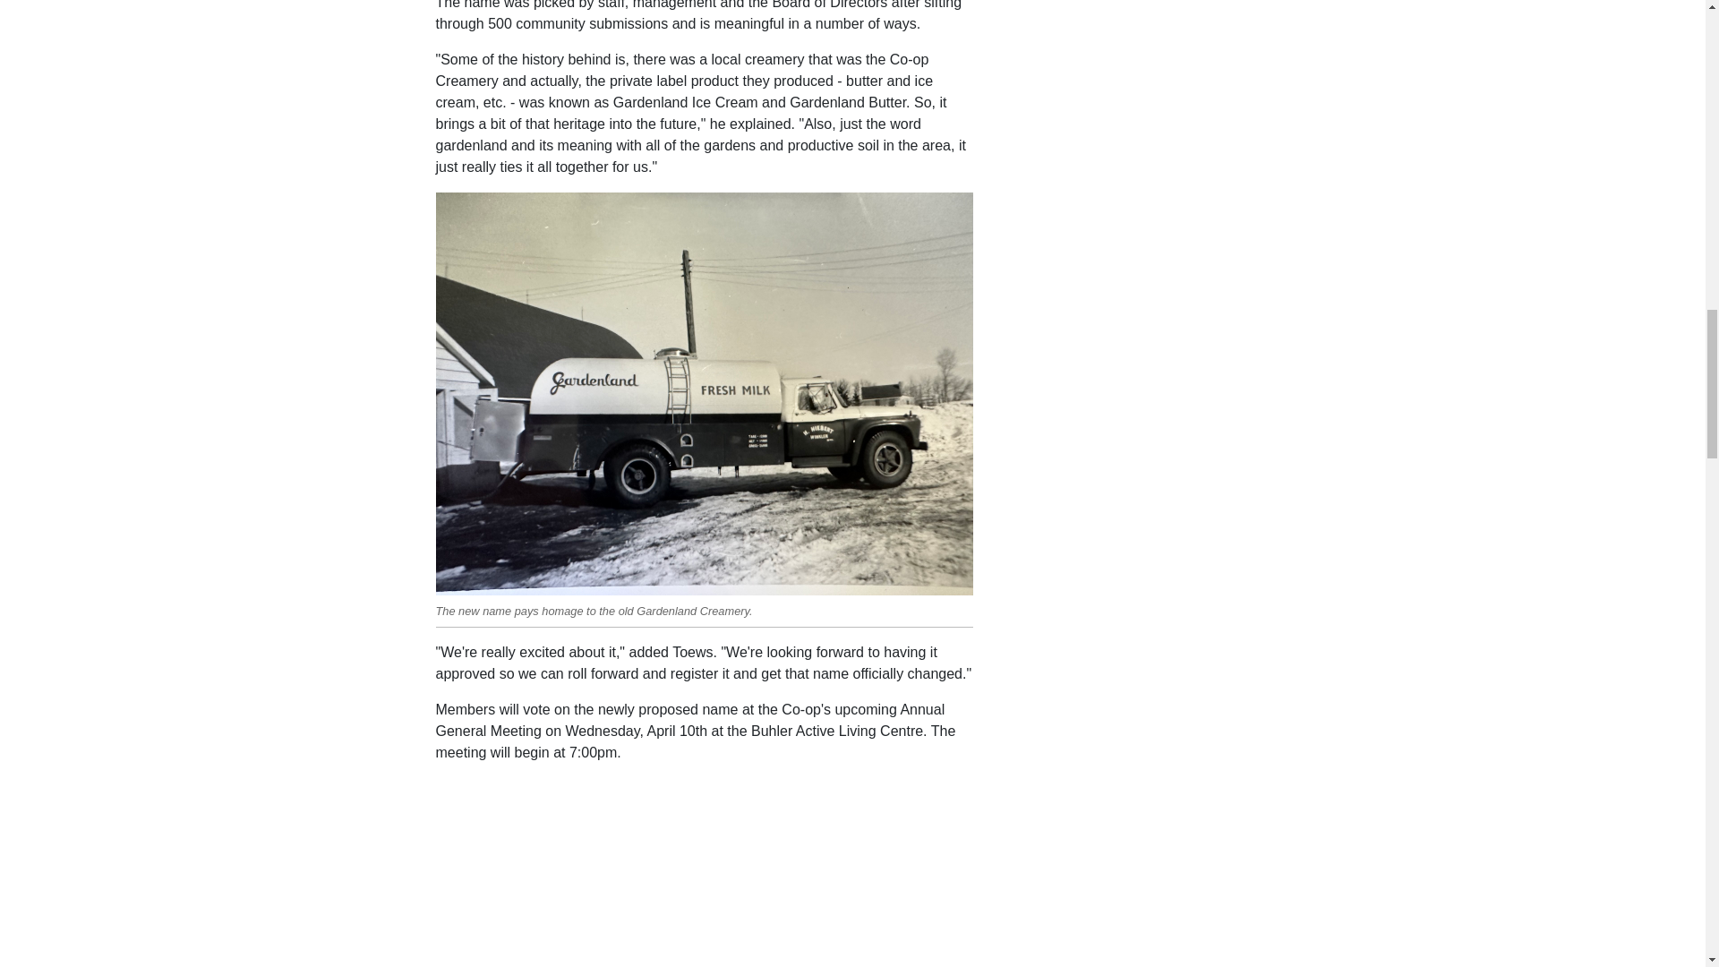 The width and height of the screenshot is (1719, 967). I want to click on YouTube video player, so click(686, 890).